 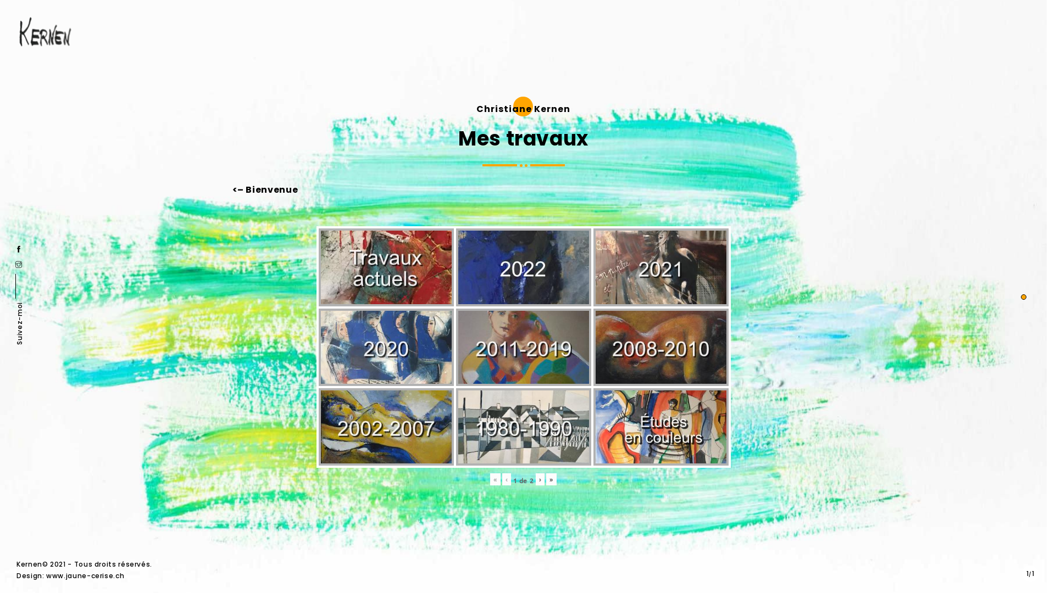 What do you see at coordinates (85, 575) in the screenshot?
I see `www.jaune-cerise.ch` at bounding box center [85, 575].